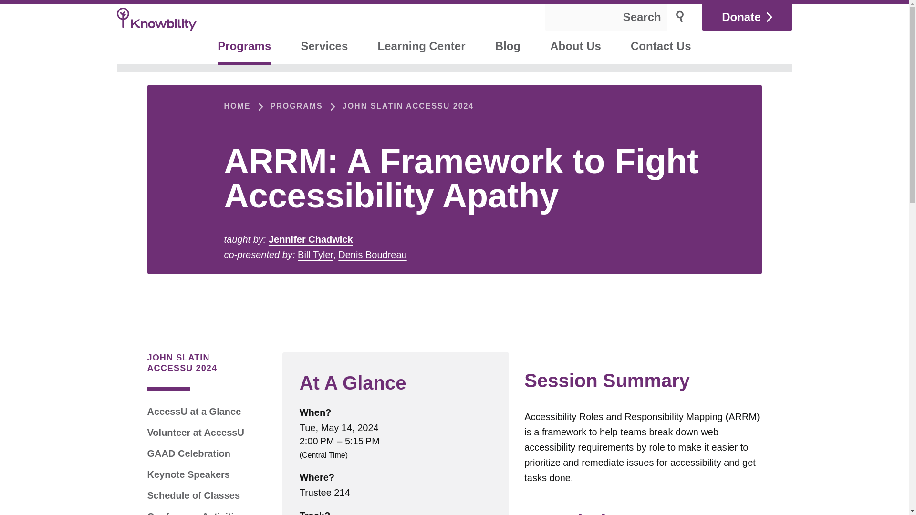 This screenshot has width=916, height=515. What do you see at coordinates (363, 441) in the screenshot?
I see `2024-05-14T17:15:00-05:00` at bounding box center [363, 441].